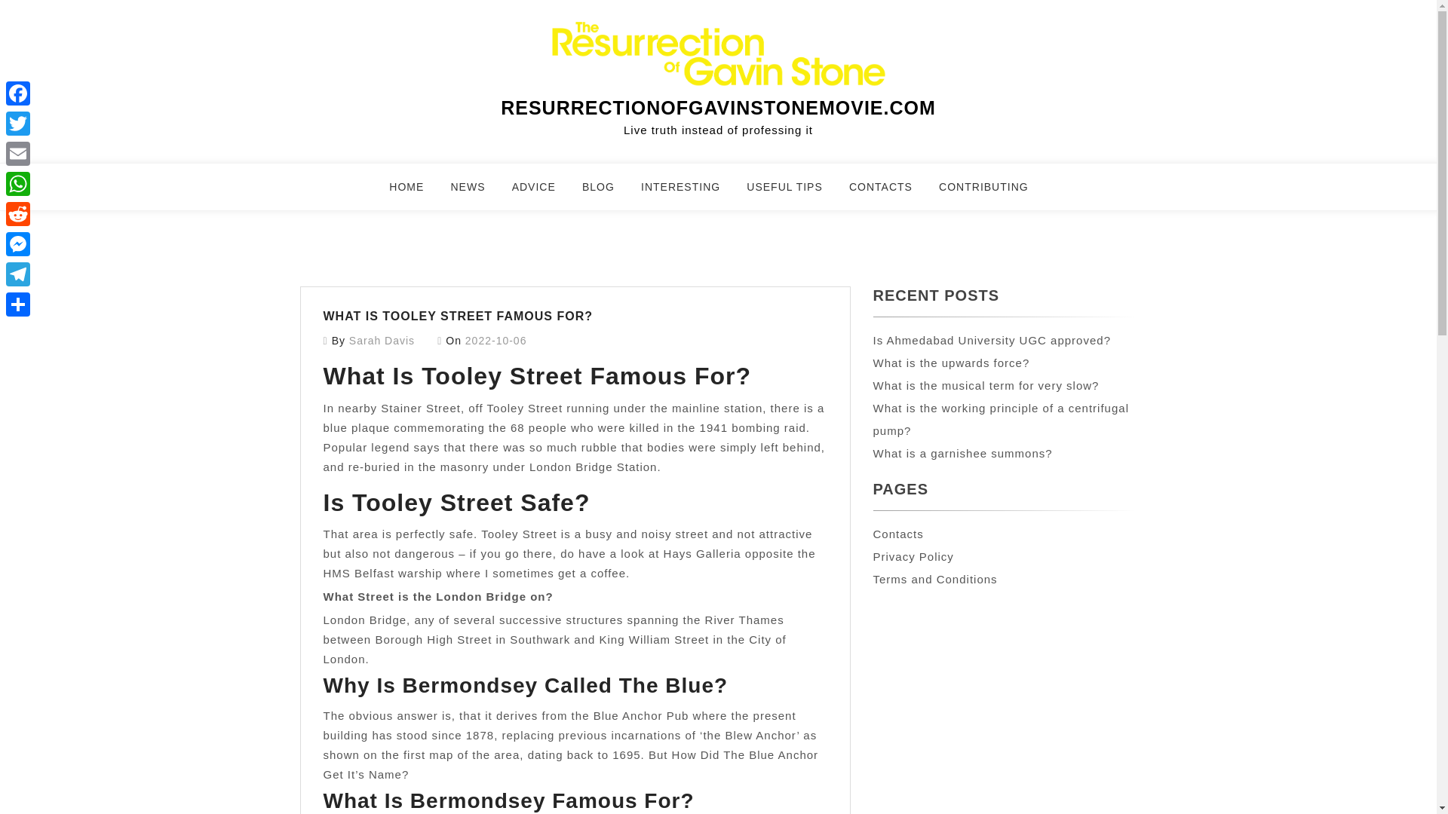 The image size is (1448, 814). What do you see at coordinates (992, 193) in the screenshot?
I see `CONTRIBUTING` at bounding box center [992, 193].